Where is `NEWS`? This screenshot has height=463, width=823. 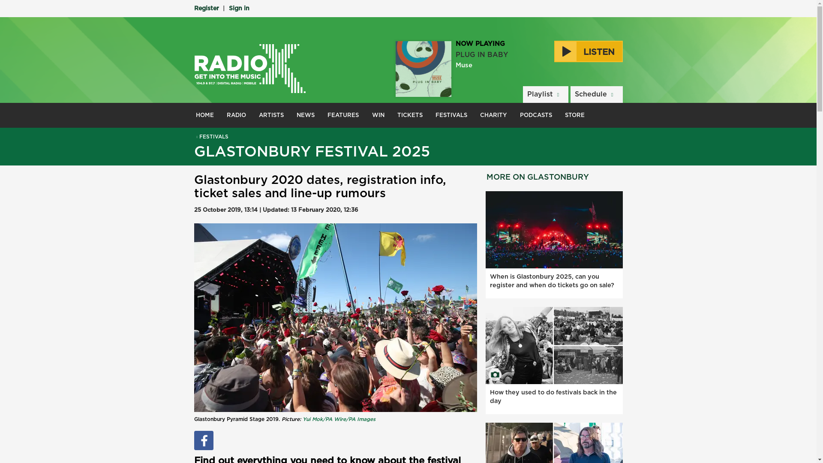 NEWS is located at coordinates (305, 115).